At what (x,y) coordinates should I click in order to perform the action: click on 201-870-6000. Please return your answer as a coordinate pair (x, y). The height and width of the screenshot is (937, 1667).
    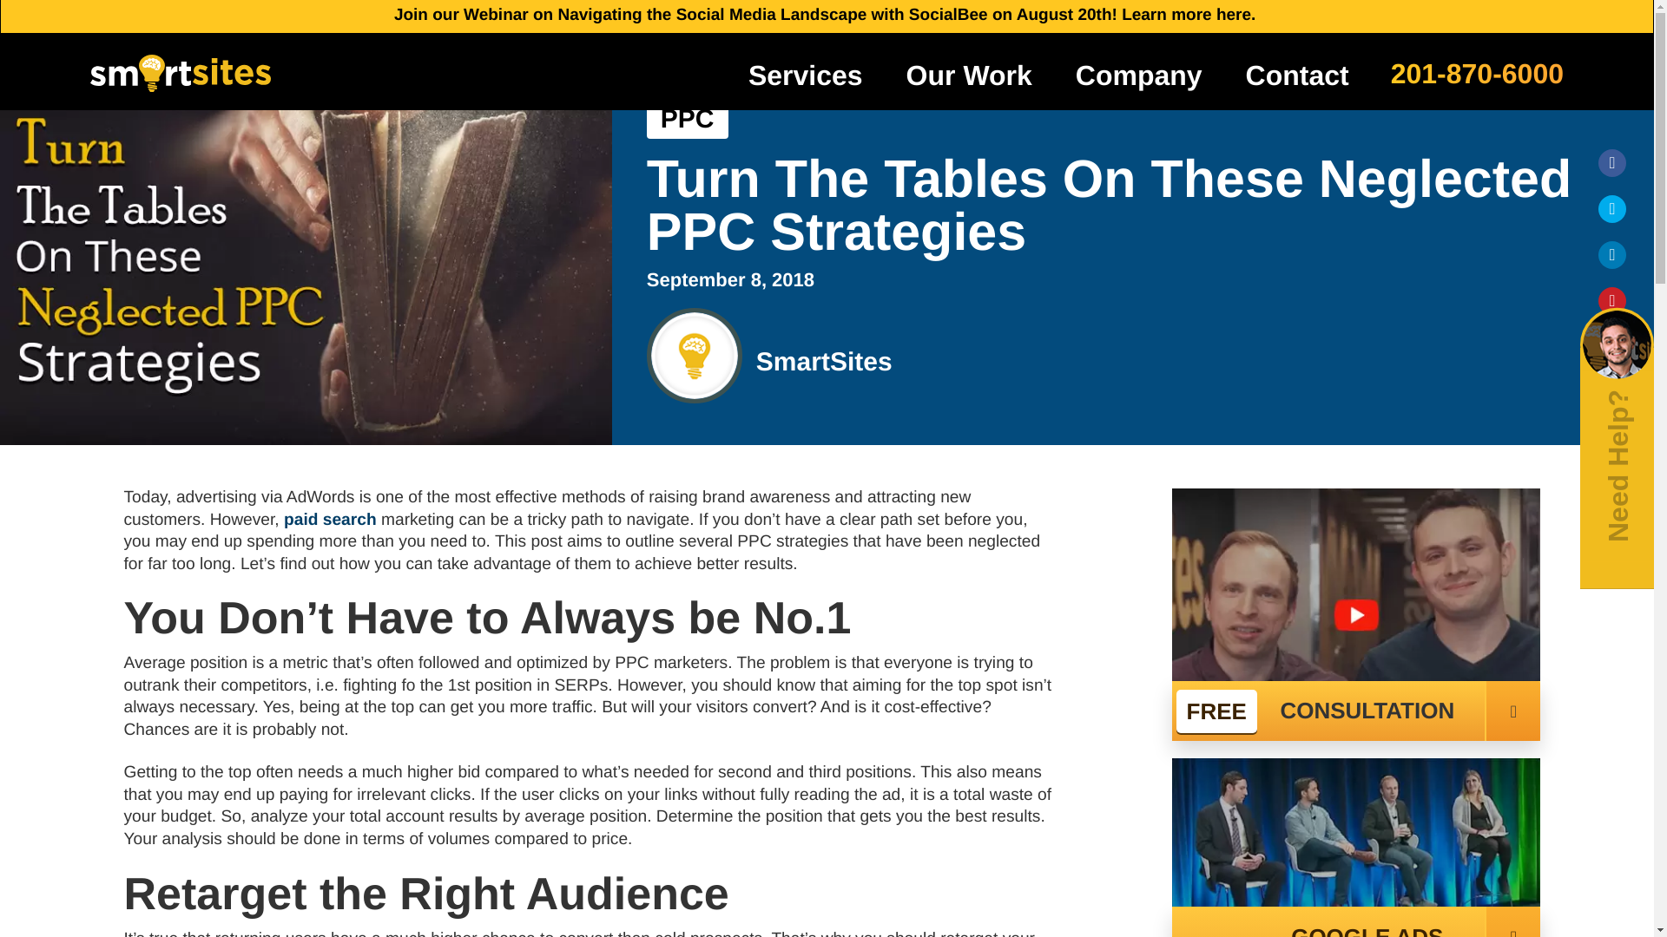
    Looking at the image, I should click on (1476, 71).